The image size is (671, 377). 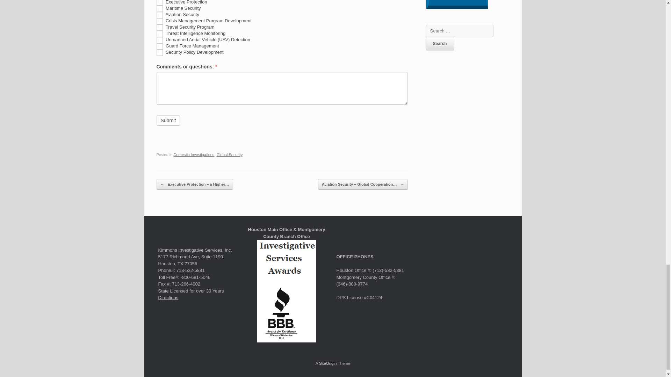 I want to click on Executive Protection, so click(x=159, y=3).